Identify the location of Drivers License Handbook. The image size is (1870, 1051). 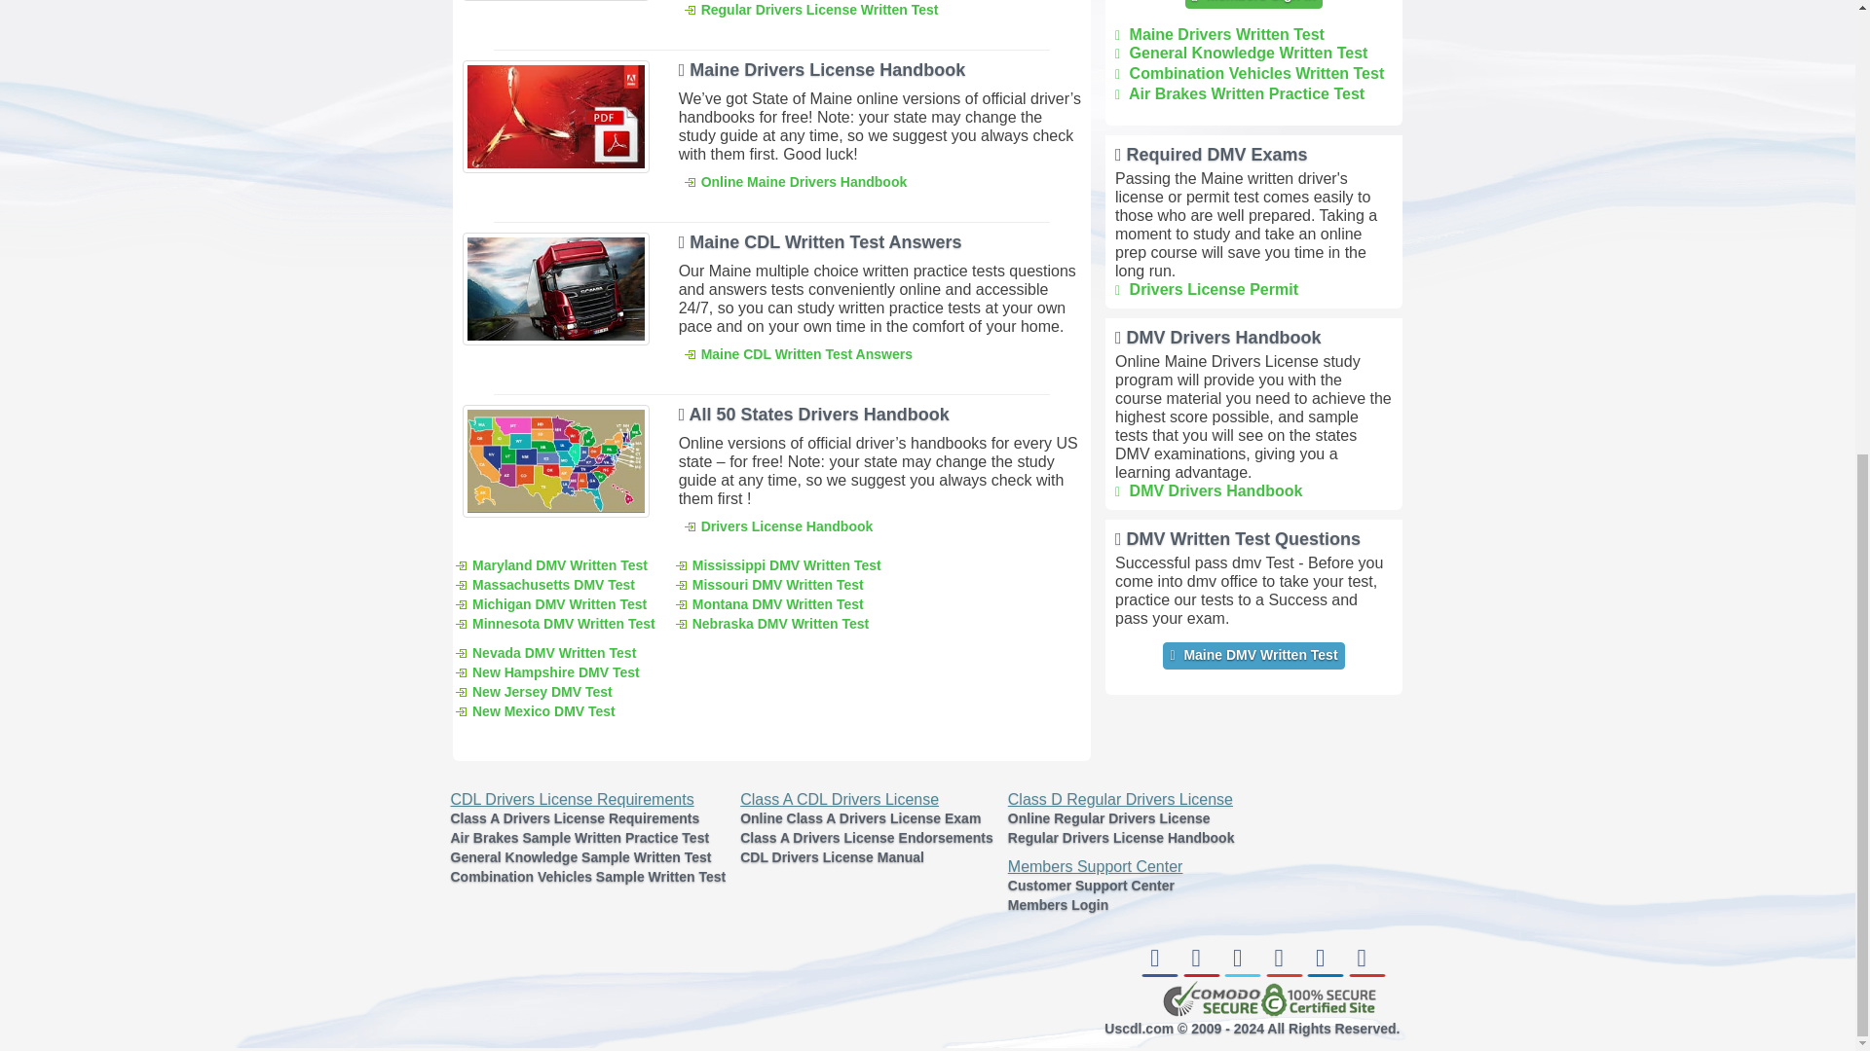
(777, 525).